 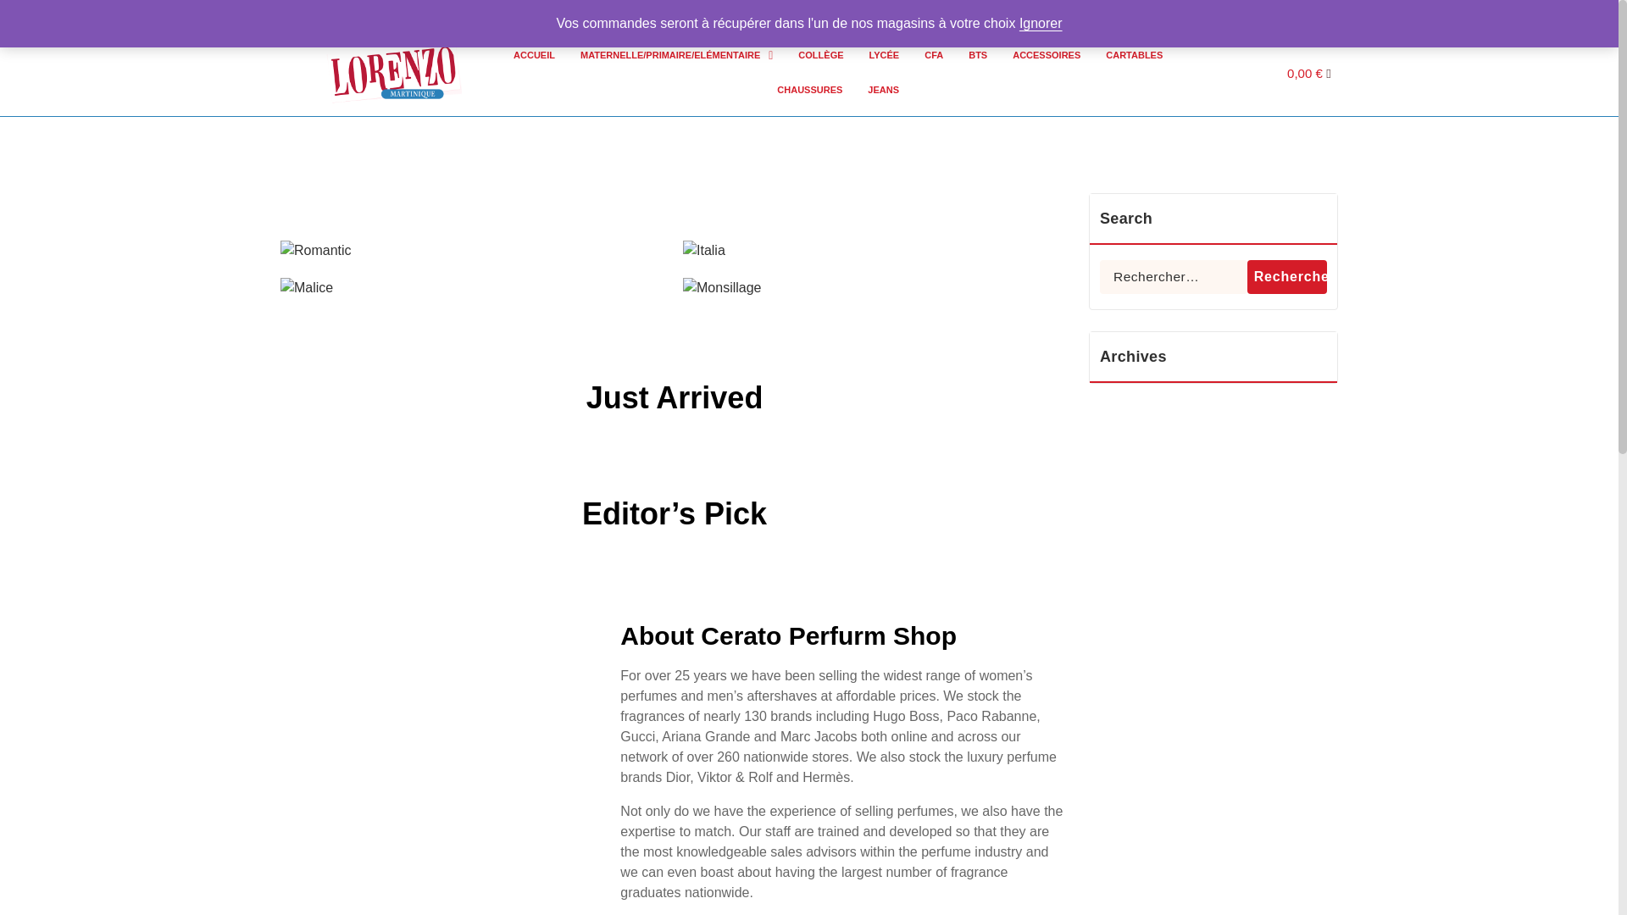 What do you see at coordinates (934, 56) in the screenshot?
I see `CFA` at bounding box center [934, 56].